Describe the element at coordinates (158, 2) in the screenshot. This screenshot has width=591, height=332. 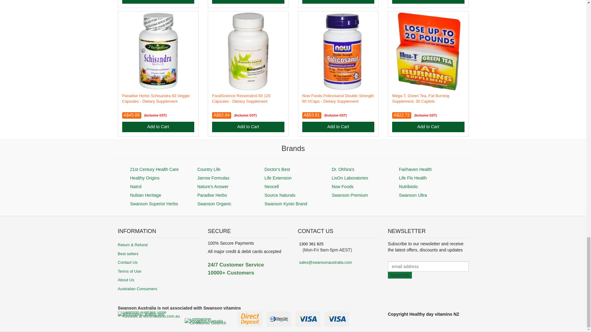
I see `Add to Cart` at that location.